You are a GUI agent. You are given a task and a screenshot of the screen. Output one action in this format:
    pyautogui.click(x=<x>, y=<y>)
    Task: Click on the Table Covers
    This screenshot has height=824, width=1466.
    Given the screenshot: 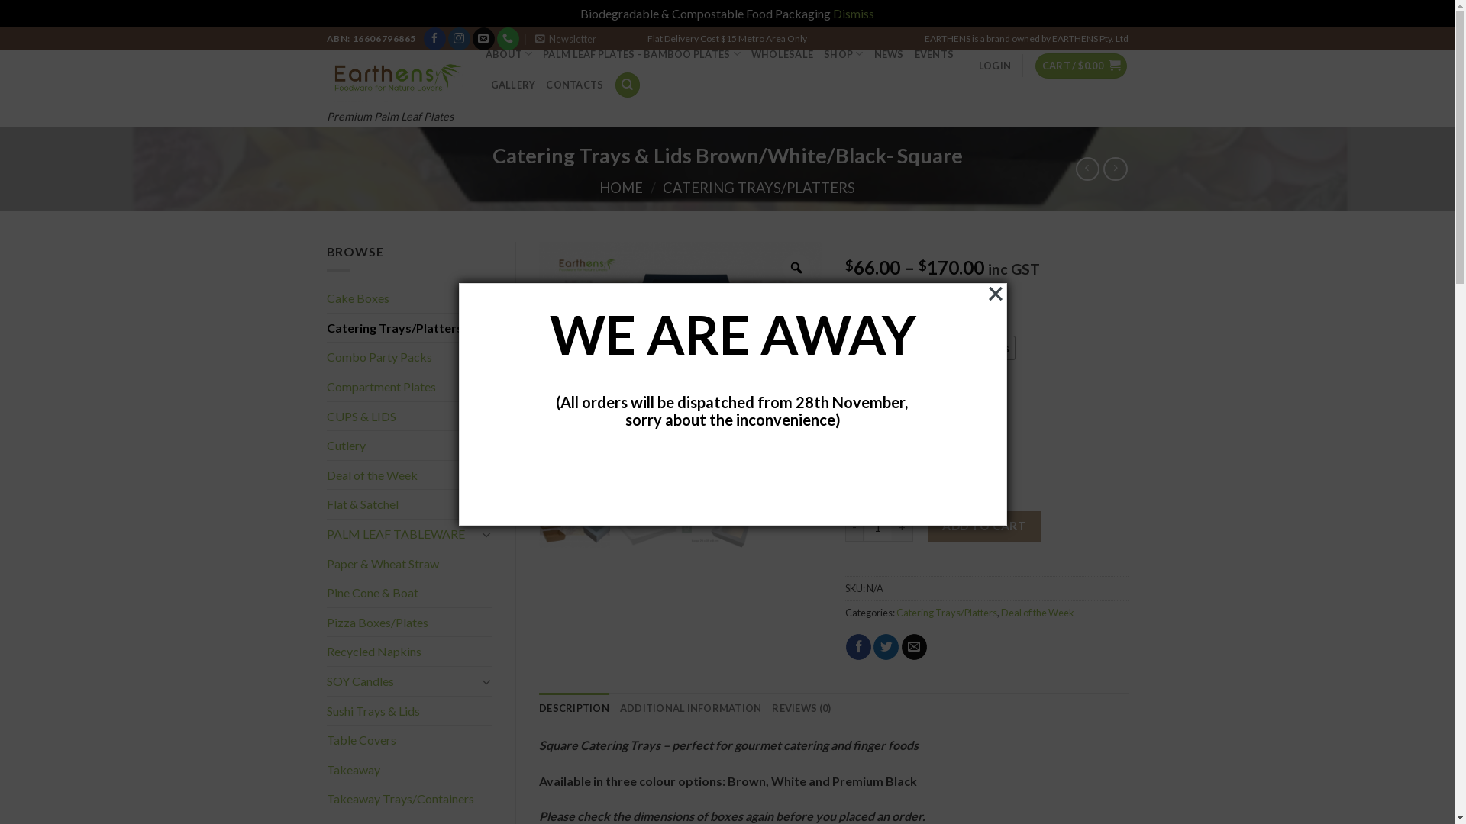 What is the action you would take?
    pyautogui.click(x=410, y=740)
    